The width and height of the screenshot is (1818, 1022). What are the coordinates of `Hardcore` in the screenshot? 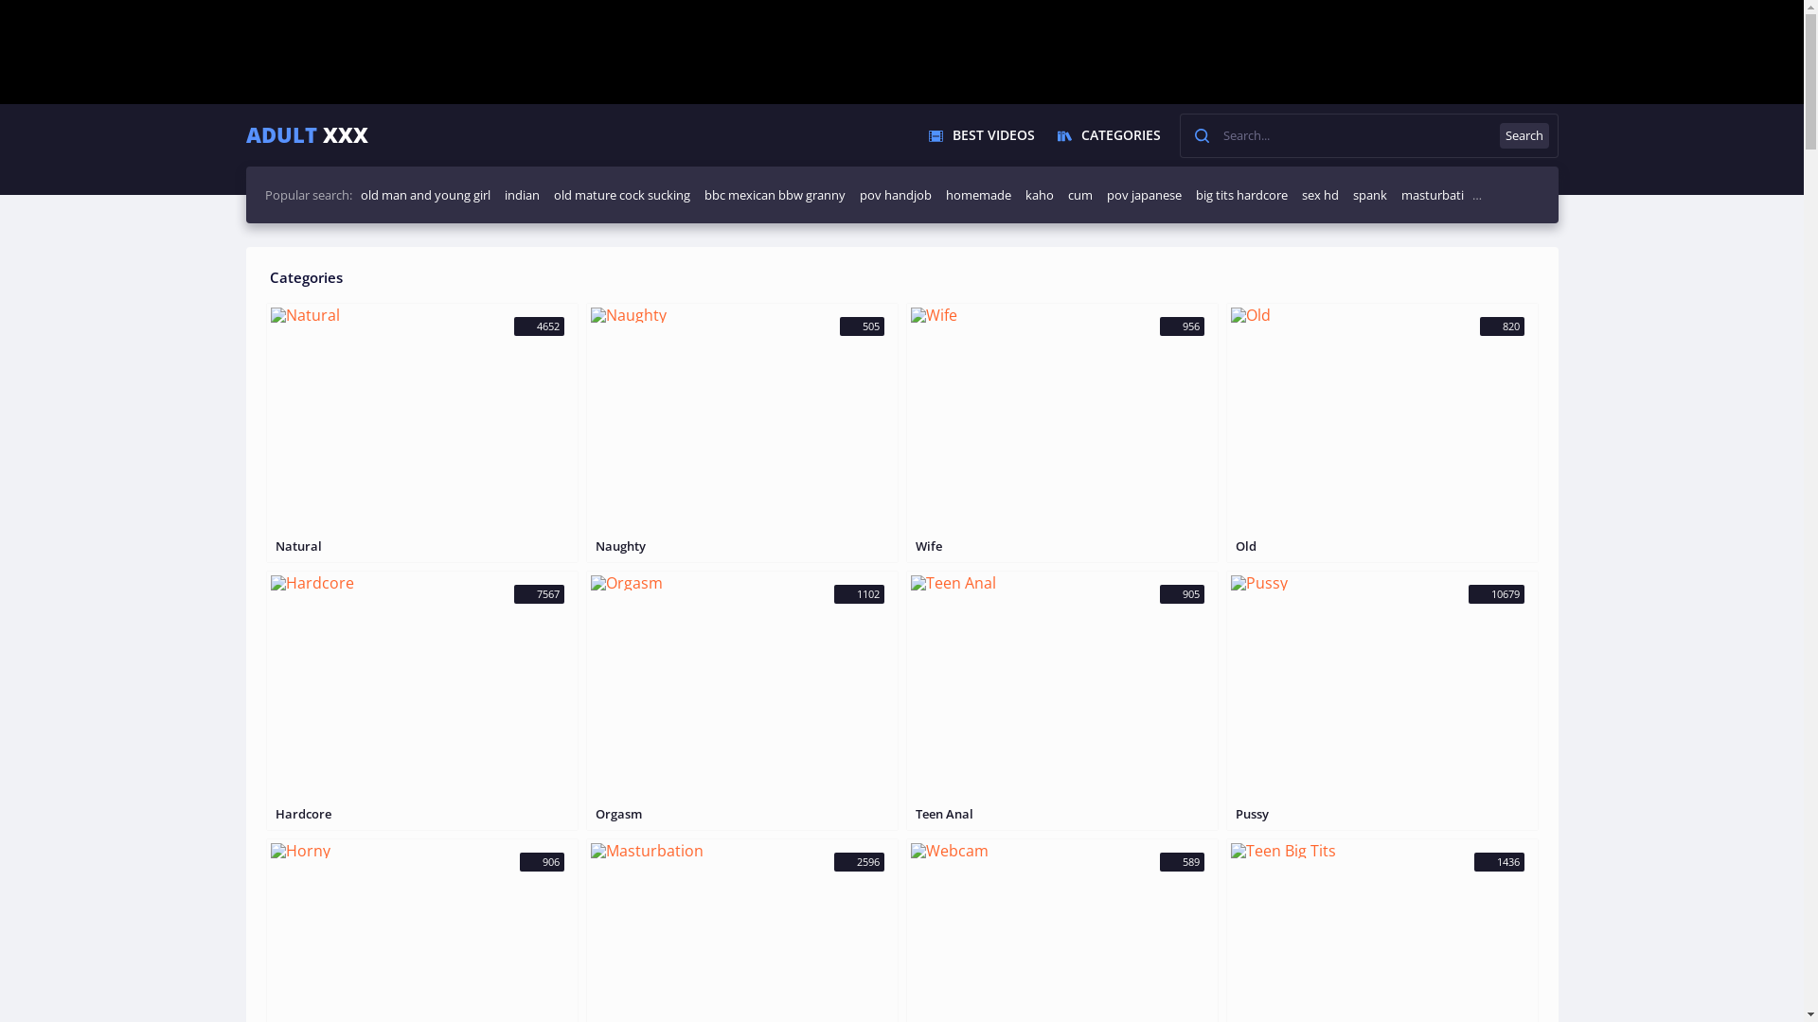 It's located at (422, 814).